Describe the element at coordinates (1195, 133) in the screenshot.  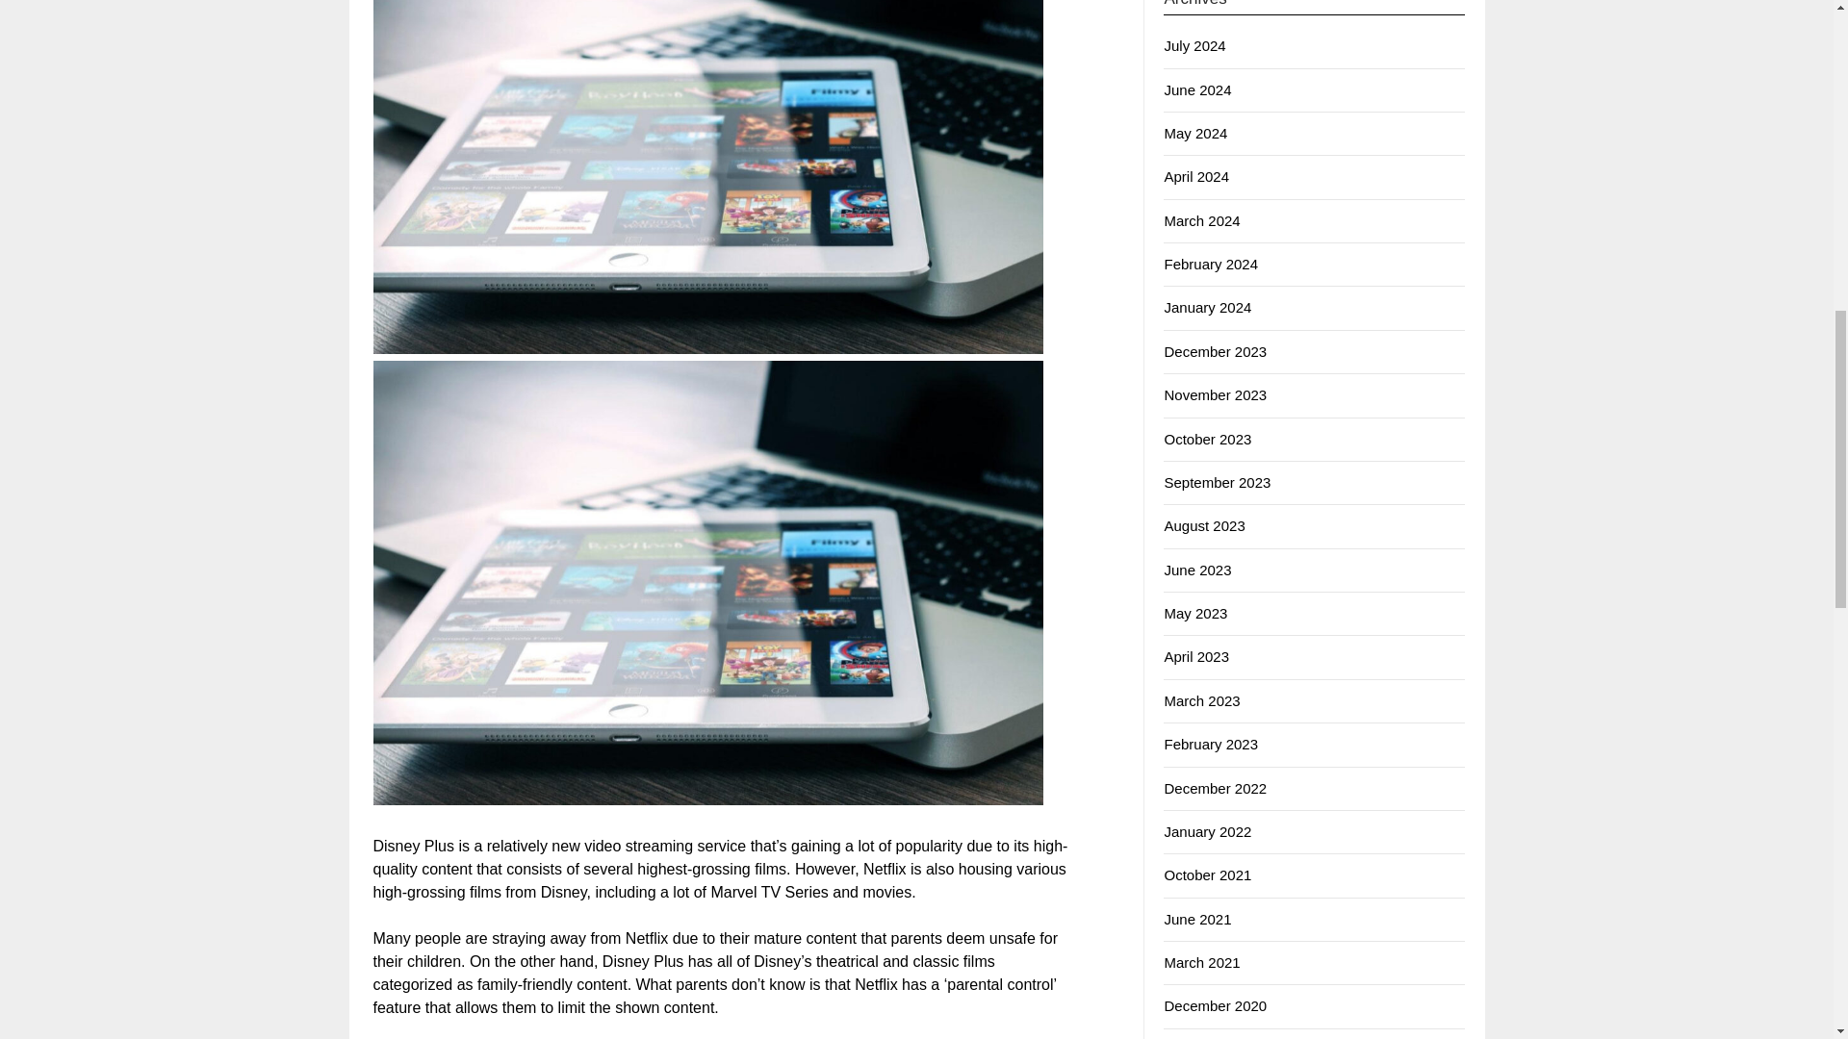
I see `May 2024` at that location.